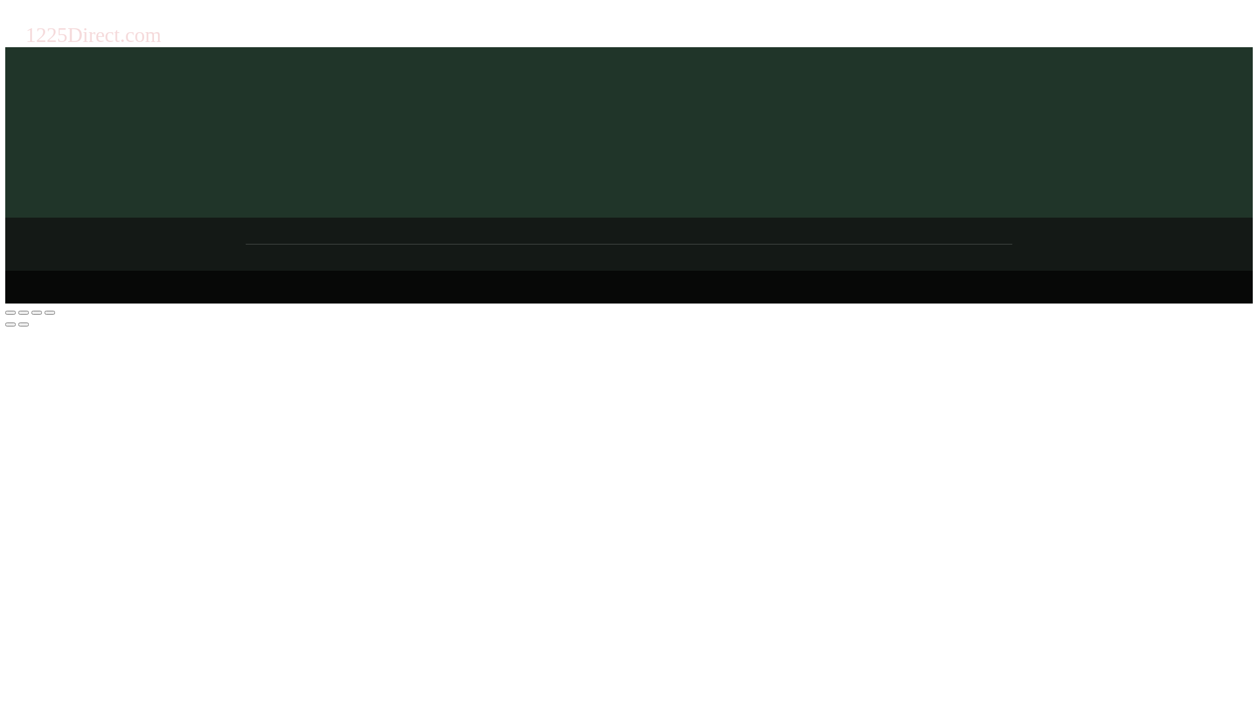 Image resolution: width=1258 pixels, height=708 pixels. Describe the element at coordinates (37, 313) in the screenshot. I see `Toggle fullscreen` at that location.